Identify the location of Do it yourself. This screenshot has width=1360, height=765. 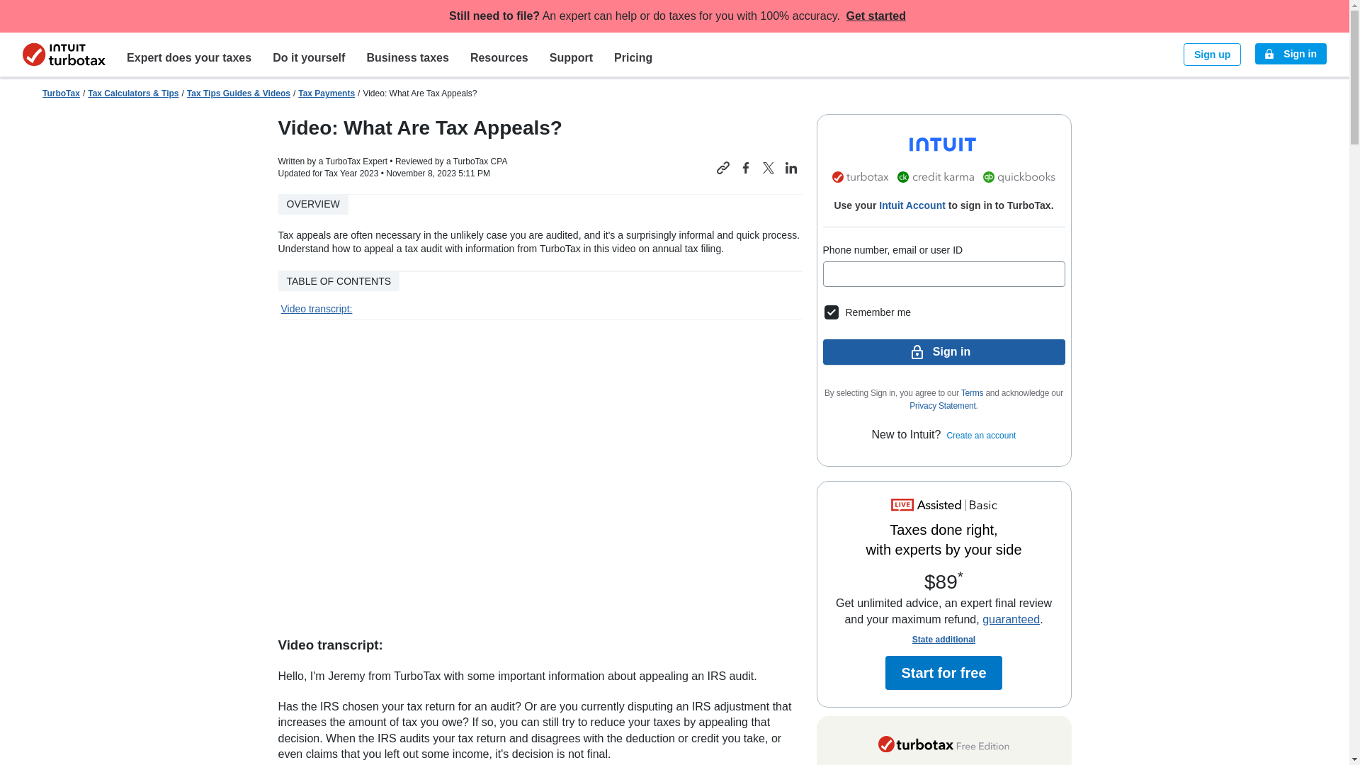
(309, 57).